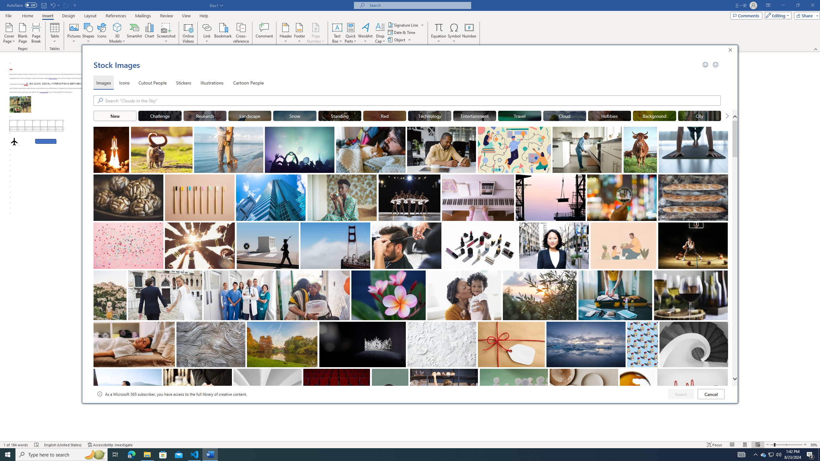 This screenshot has height=461, width=820. I want to click on "Travel" Stock Images., so click(519, 116).